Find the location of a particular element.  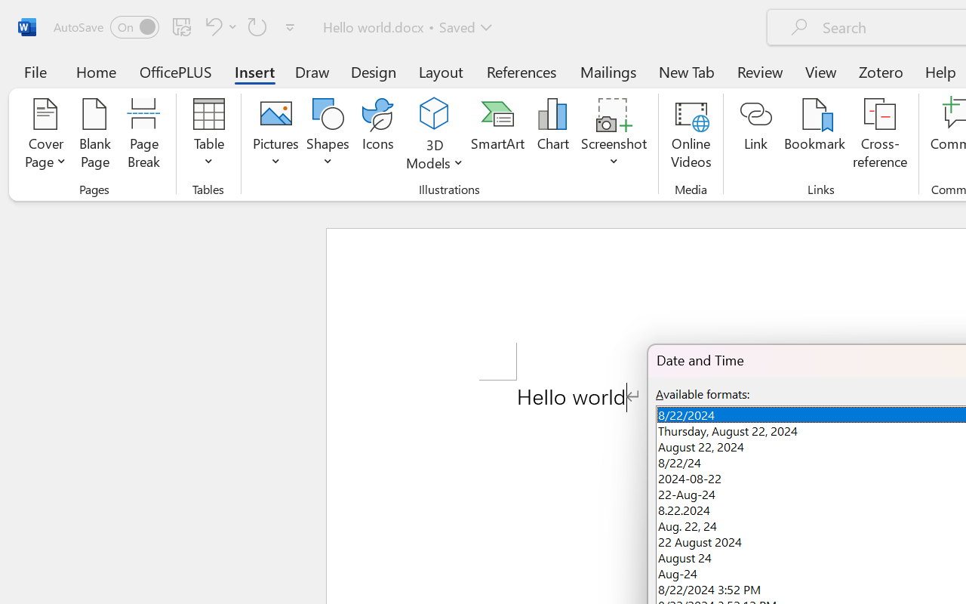

Home is located at coordinates (97, 71).